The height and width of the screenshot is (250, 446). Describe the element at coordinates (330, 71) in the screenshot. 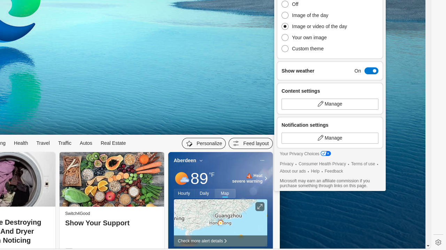

I see `Show weather On` at that location.